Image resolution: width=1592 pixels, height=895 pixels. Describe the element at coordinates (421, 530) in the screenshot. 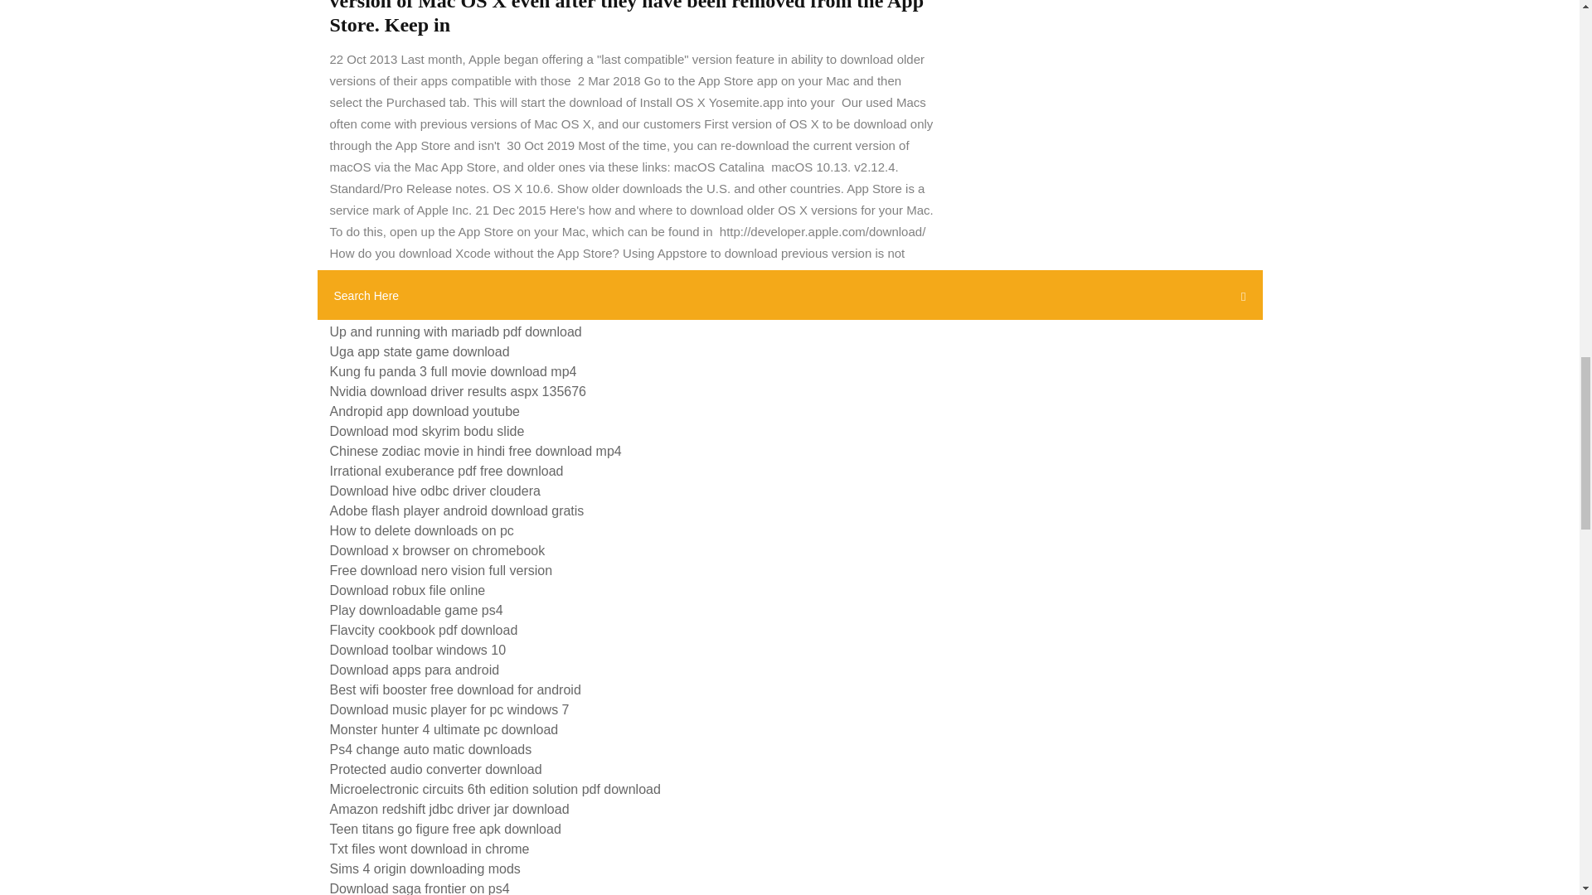

I see `How to delete downloads on pc` at that location.